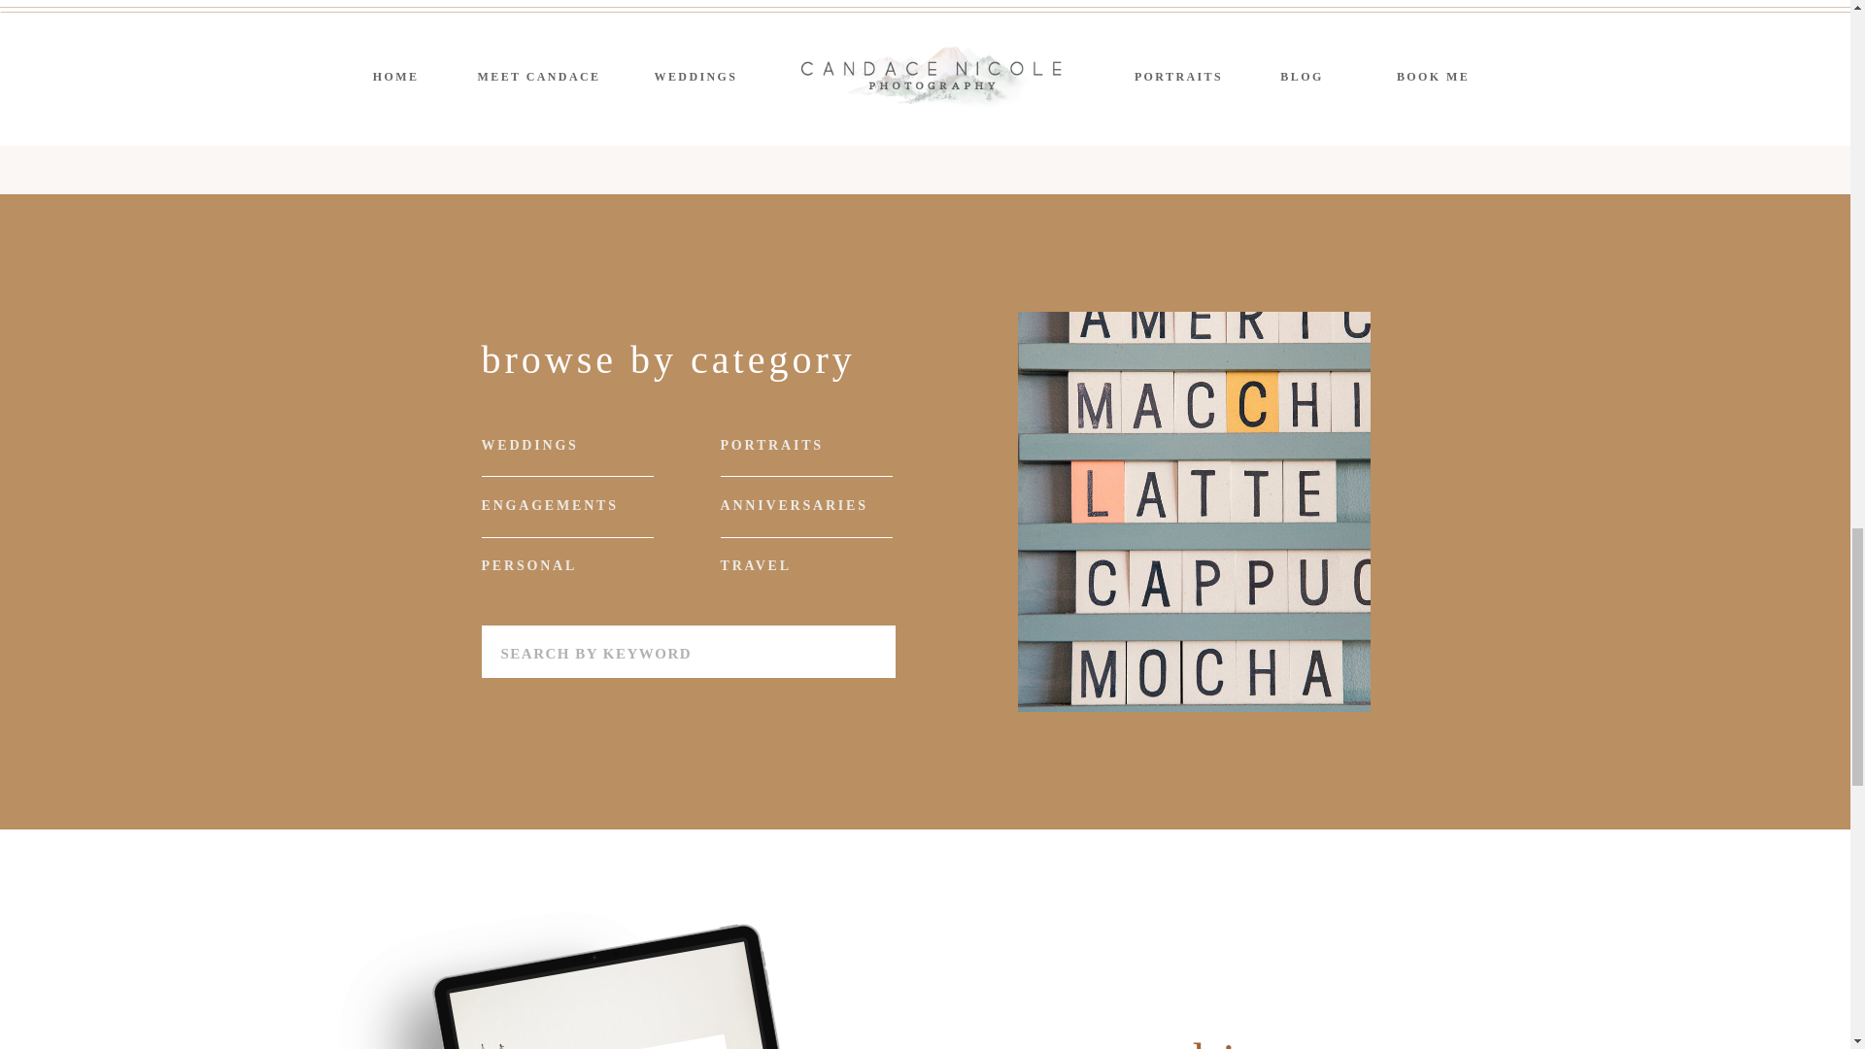  I want to click on PORTRAITS, so click(814, 445).